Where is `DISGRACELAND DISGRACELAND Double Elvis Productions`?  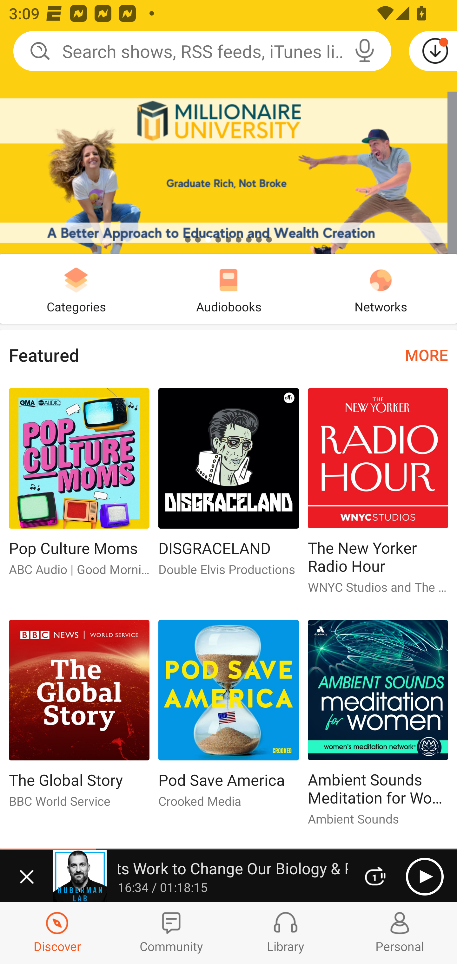
DISGRACELAND DISGRACELAND Double Elvis Productions is located at coordinates (228, 487).